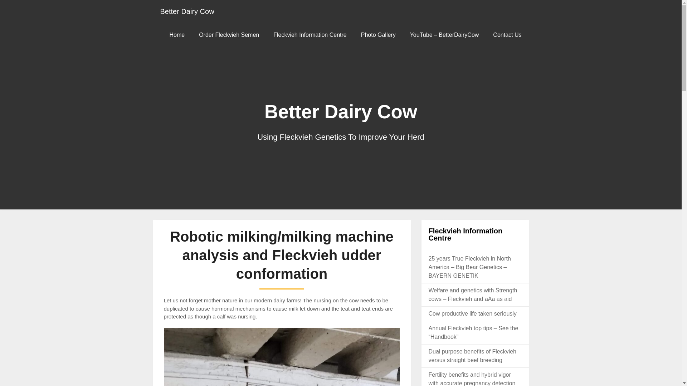 The image size is (687, 386). Describe the element at coordinates (177, 34) in the screenshot. I see `Home` at that location.